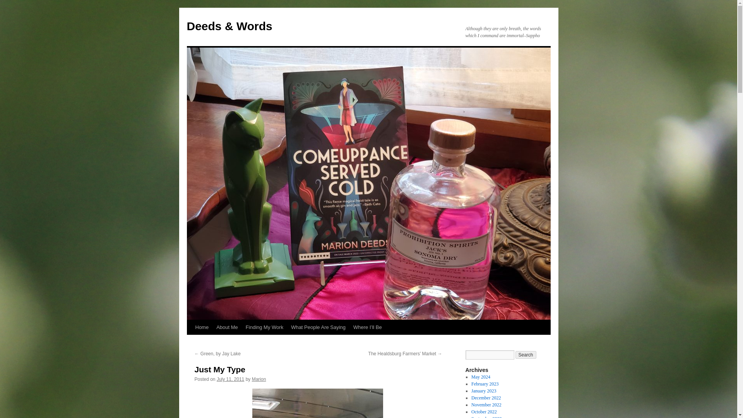  Describe the element at coordinates (202, 327) in the screenshot. I see `Home` at that location.